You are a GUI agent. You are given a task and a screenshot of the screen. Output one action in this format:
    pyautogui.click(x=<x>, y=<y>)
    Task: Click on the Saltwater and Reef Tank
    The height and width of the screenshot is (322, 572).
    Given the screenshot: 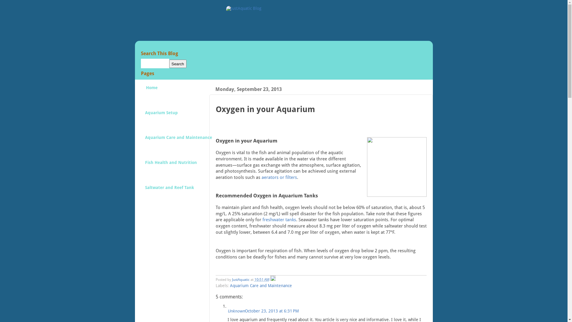 What is the action you would take?
    pyautogui.click(x=169, y=193)
    